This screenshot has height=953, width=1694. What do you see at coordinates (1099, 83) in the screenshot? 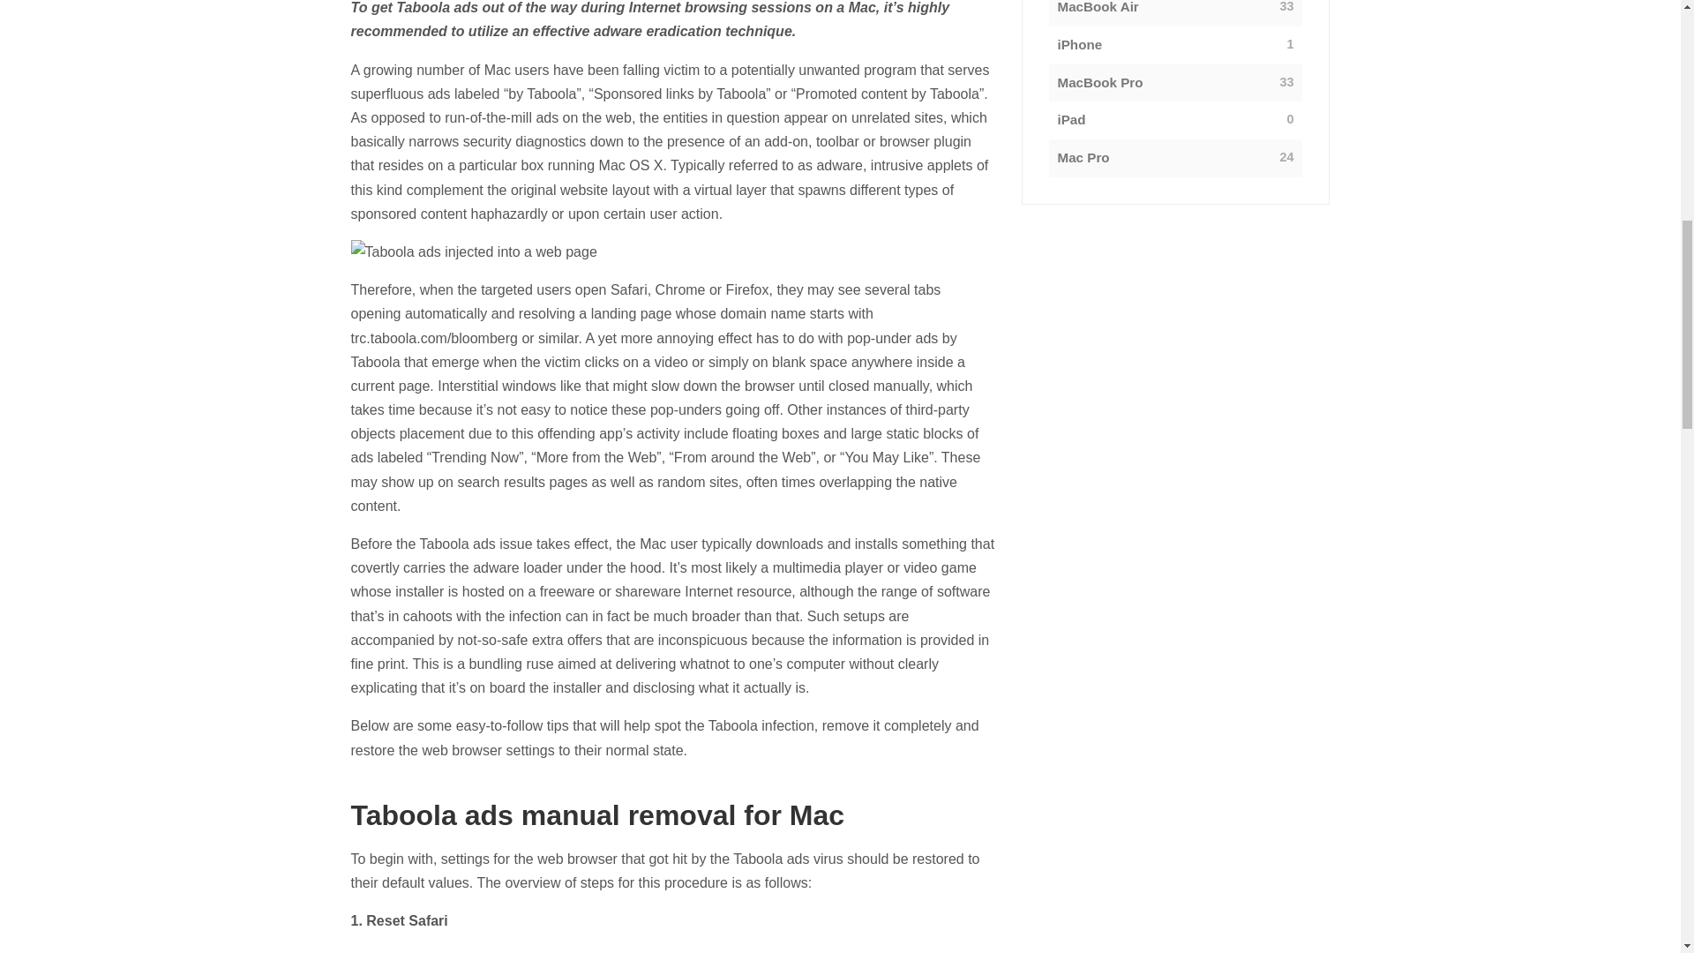
I see `MacBook Pro` at bounding box center [1099, 83].